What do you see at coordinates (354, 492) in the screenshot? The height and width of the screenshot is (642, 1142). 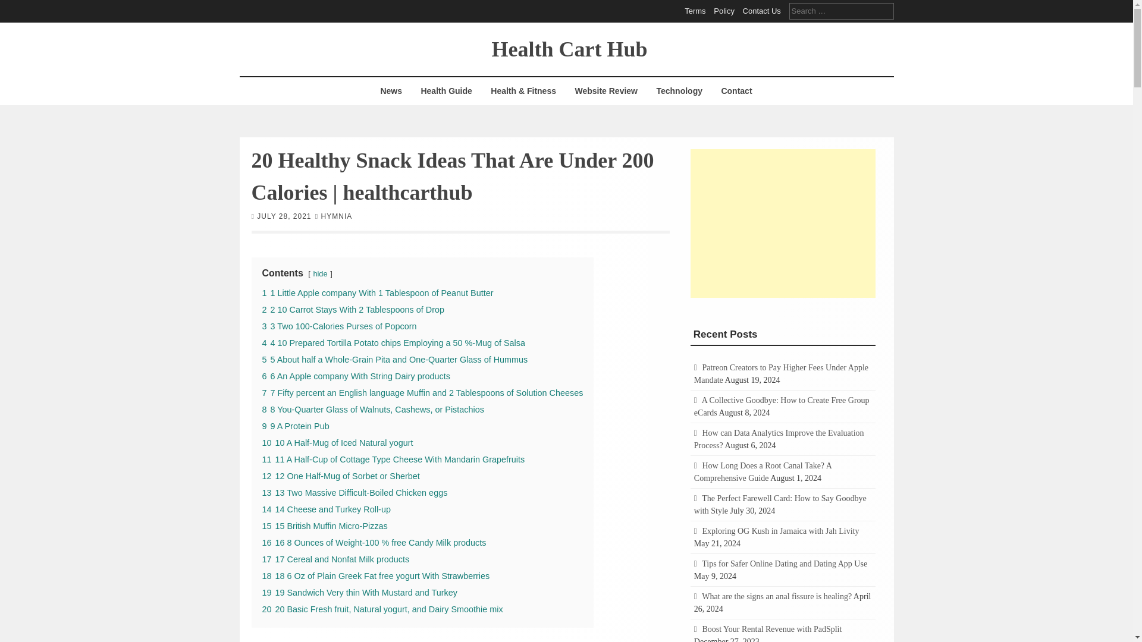 I see `13 13 Two Massive Difficult-Boiled Chicken eggs` at bounding box center [354, 492].